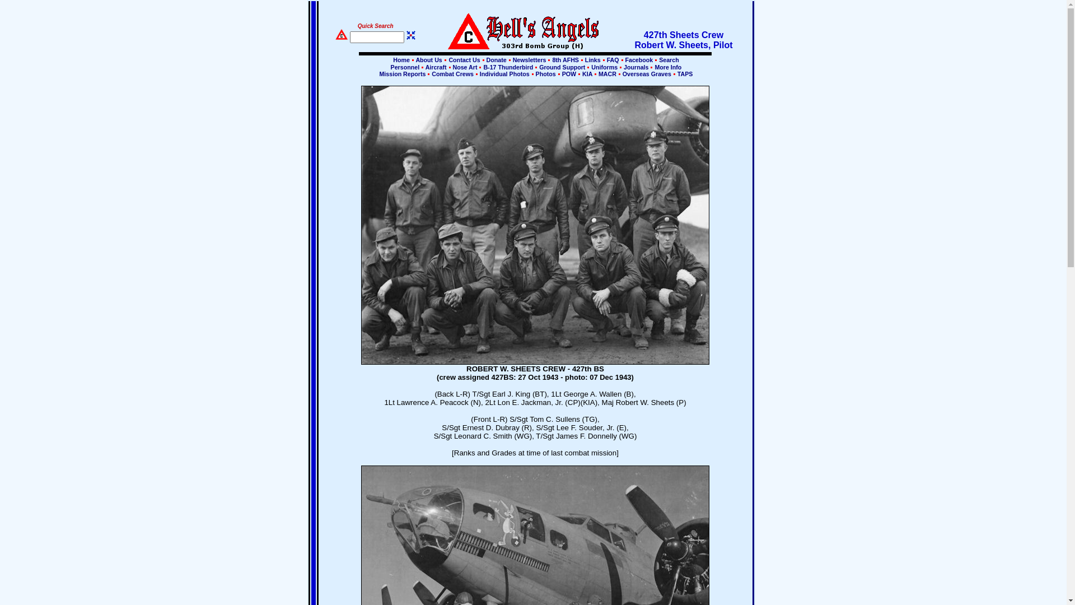 The width and height of the screenshot is (1075, 605). What do you see at coordinates (639, 60) in the screenshot?
I see `Facebook` at bounding box center [639, 60].